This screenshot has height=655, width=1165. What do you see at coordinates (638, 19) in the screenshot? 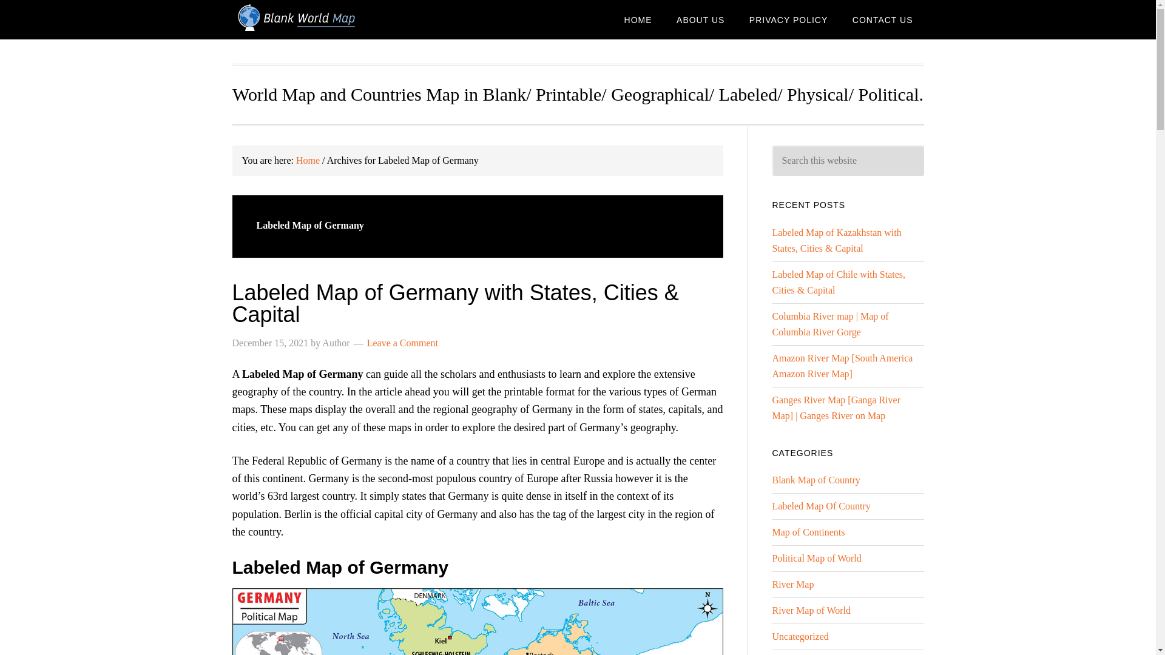
I see `HOME` at bounding box center [638, 19].